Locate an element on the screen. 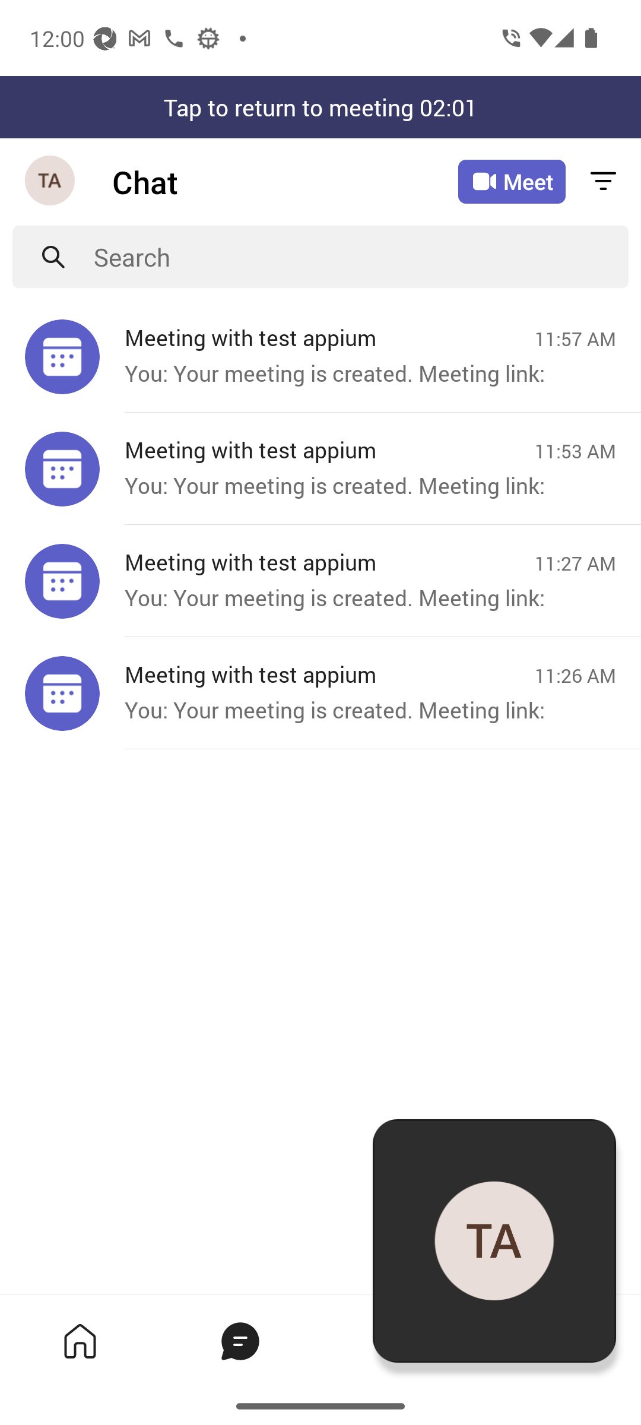  Home tab,1 of 4, not selected is located at coordinates (80, 1341).